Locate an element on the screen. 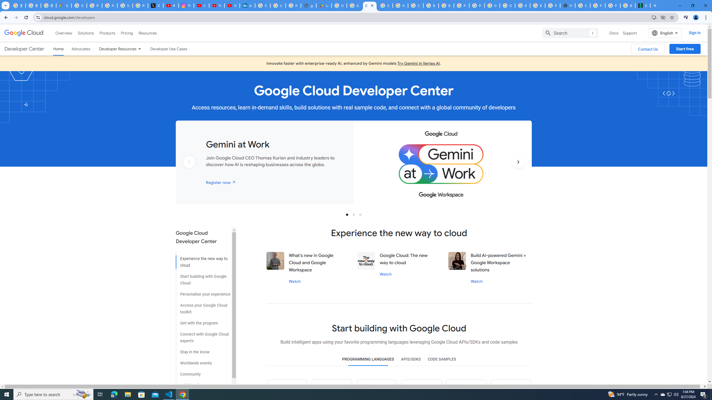 Image resolution: width=712 pixels, height=400 pixels. Access your Google Cloud toolkit is located at coordinates (203, 307).